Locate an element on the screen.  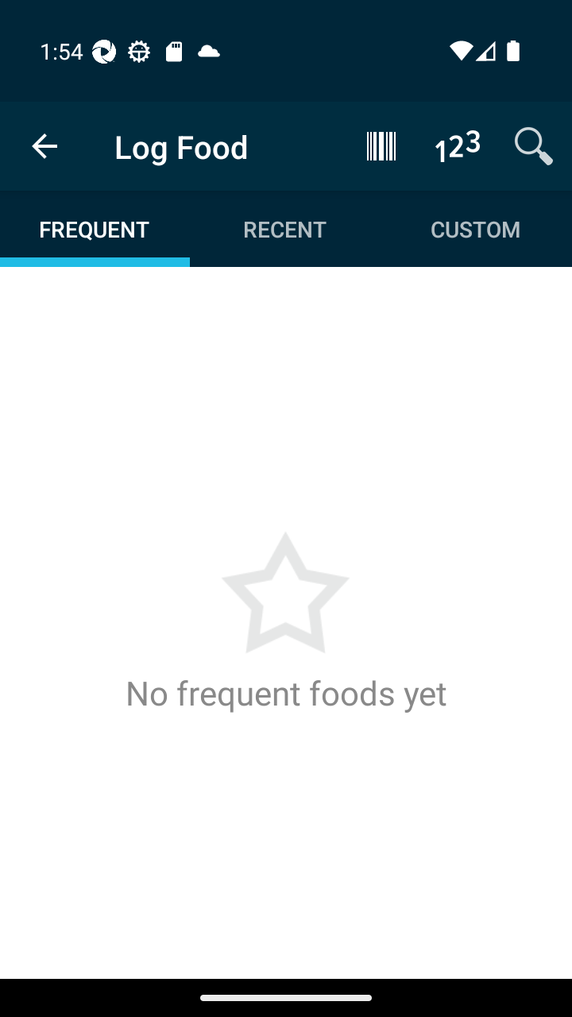
Navigate up is located at coordinates (44, 146).